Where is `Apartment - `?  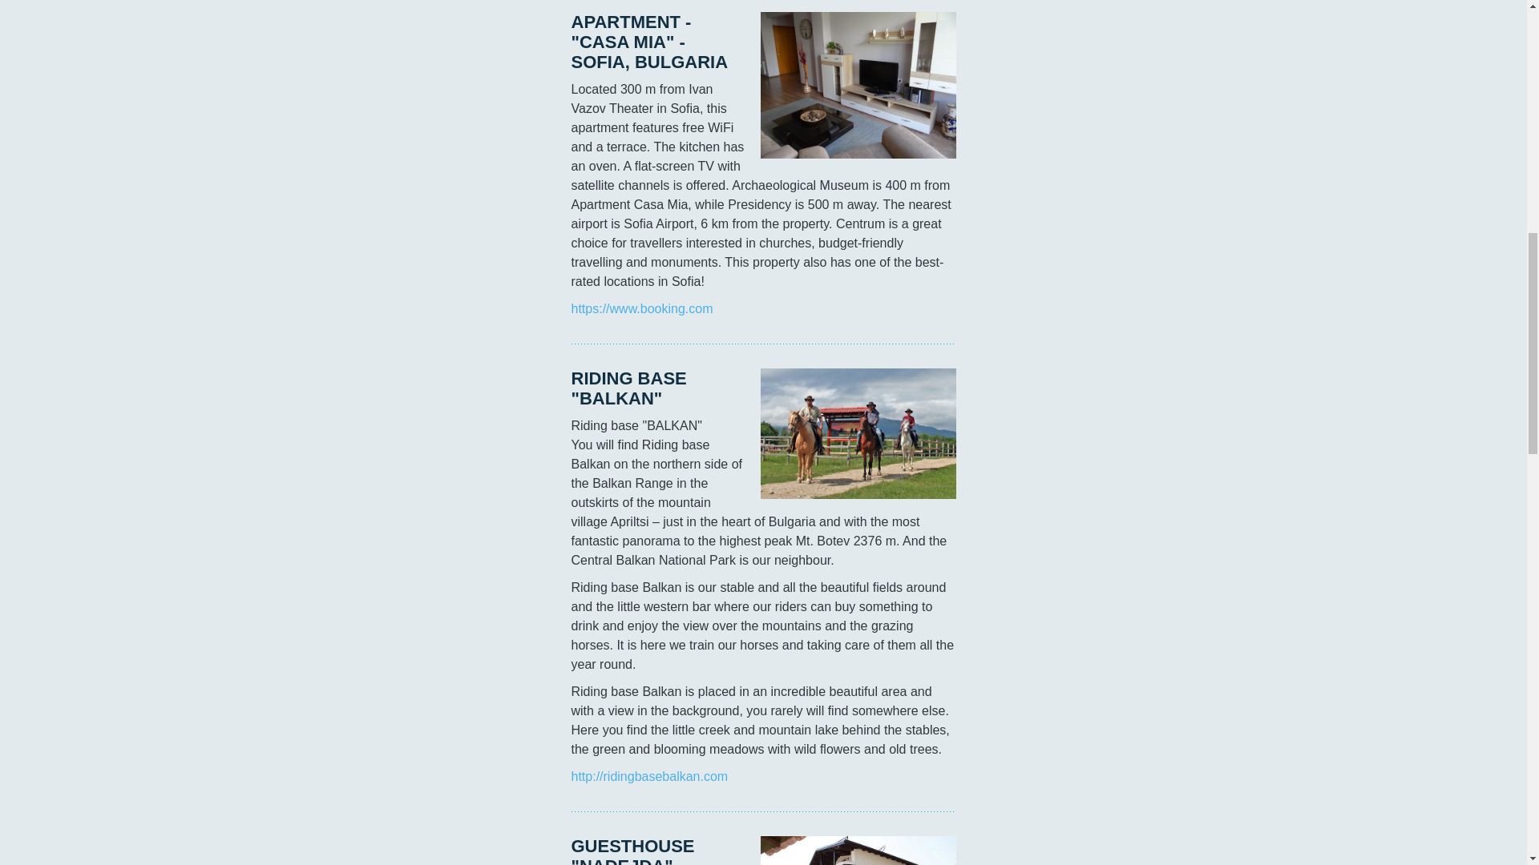 Apartment -  is located at coordinates (858, 85).